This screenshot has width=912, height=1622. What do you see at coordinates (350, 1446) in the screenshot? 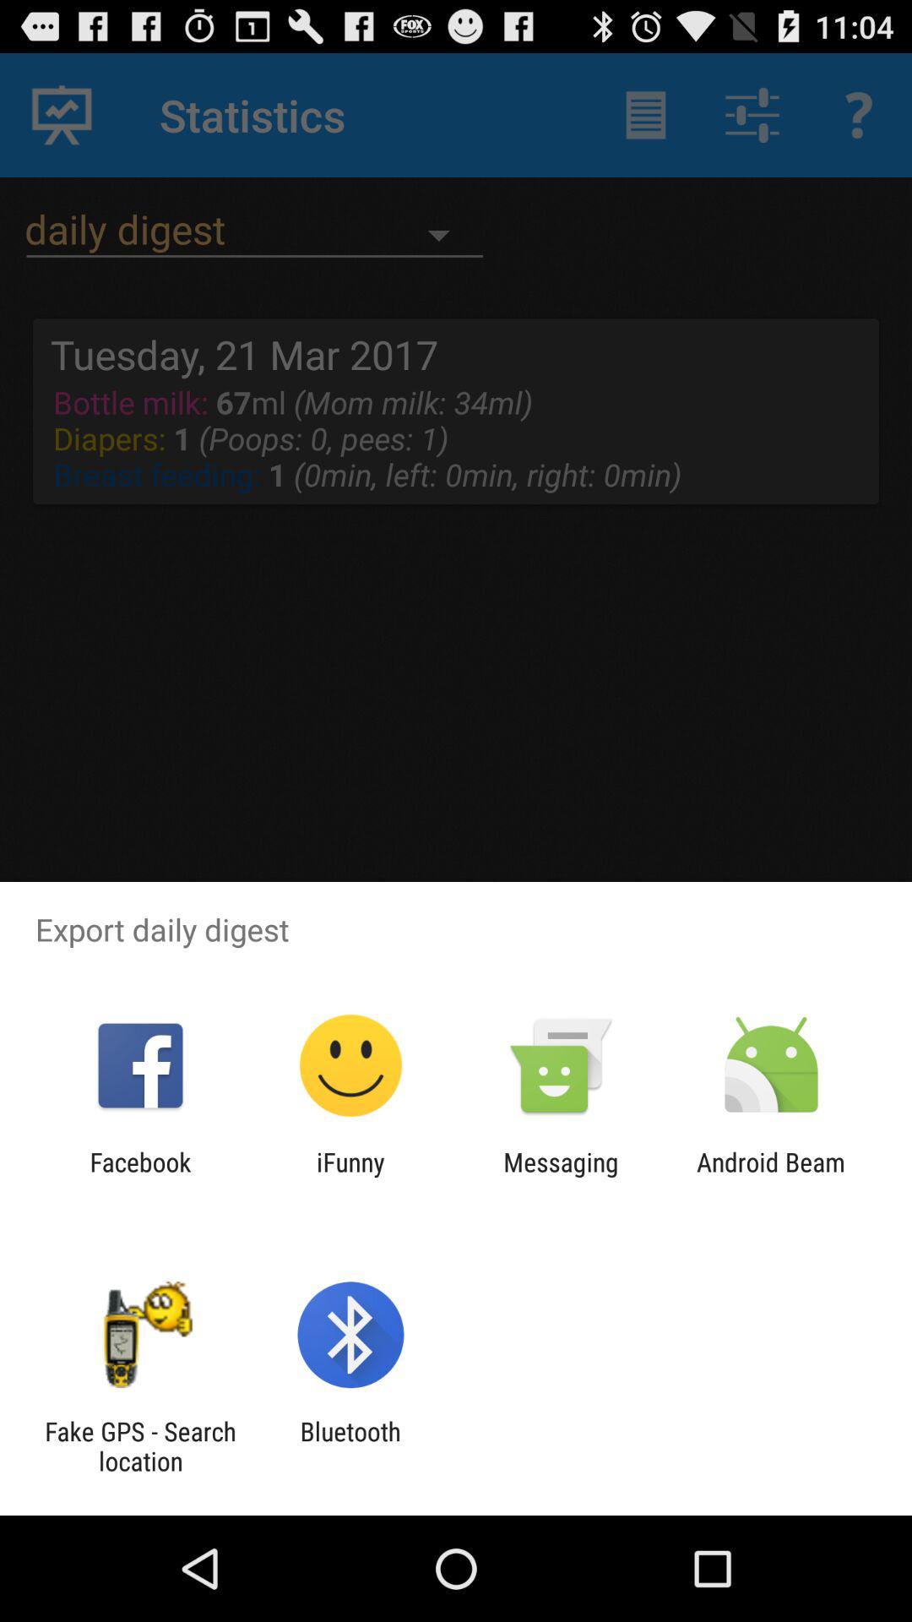
I see `flip until the bluetooth` at bounding box center [350, 1446].